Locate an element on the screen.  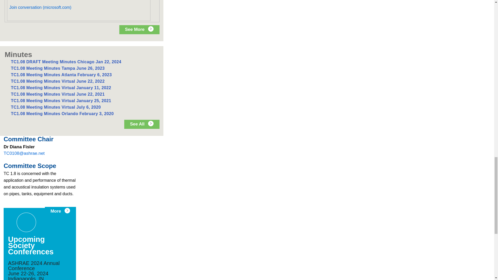
TC1.08 DRAFT Meeting Minutes Chicago Jan 22, 2024 is located at coordinates (66, 62).